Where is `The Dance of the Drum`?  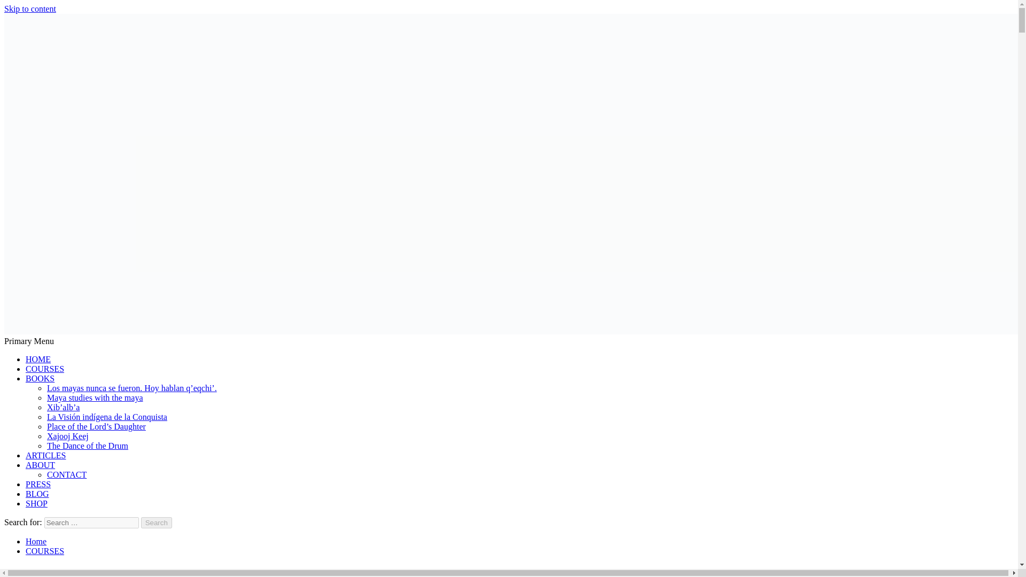
The Dance of the Drum is located at coordinates (88, 446).